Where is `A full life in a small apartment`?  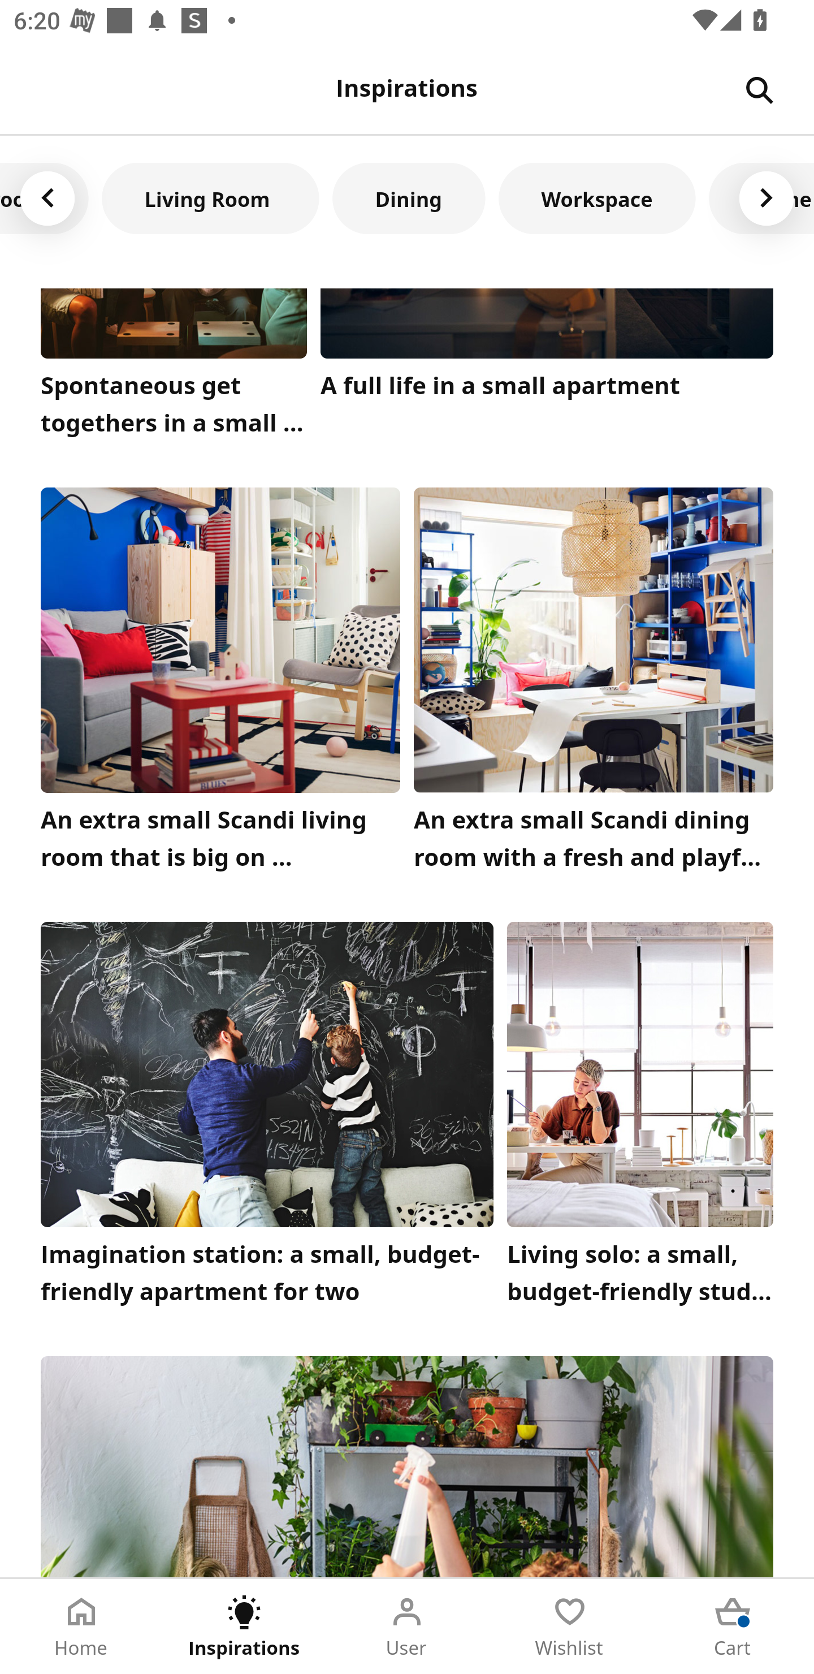 A full life in a small apartment is located at coordinates (547, 368).